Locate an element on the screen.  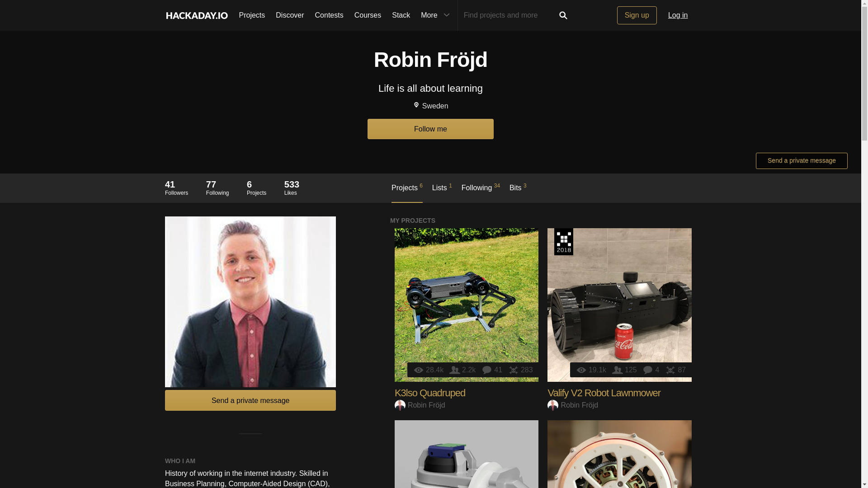
Contests is located at coordinates (329, 15).